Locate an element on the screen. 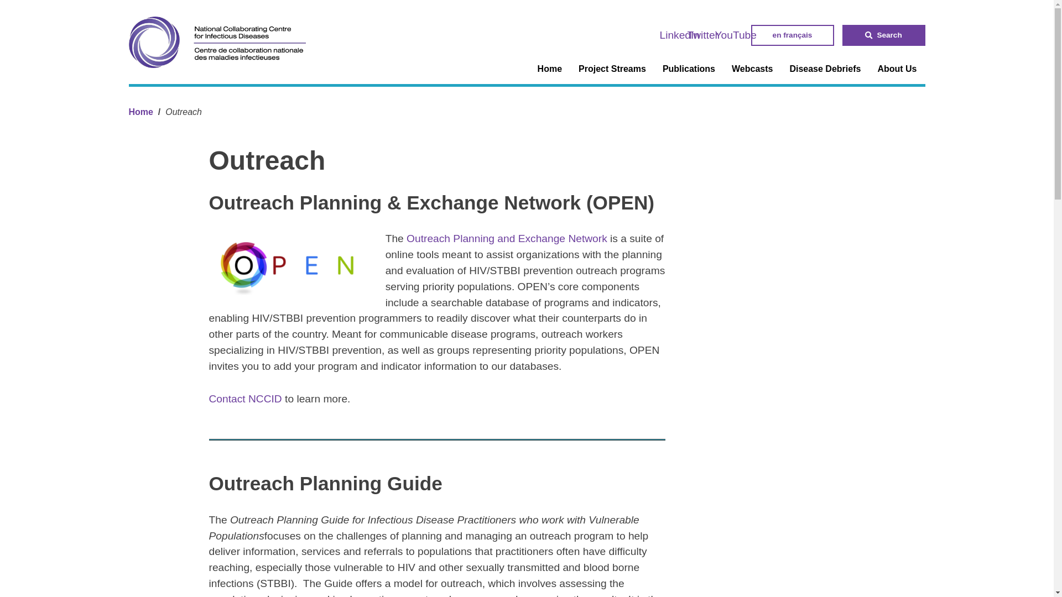 The image size is (1062, 597). Disease Debriefs is located at coordinates (824, 69).